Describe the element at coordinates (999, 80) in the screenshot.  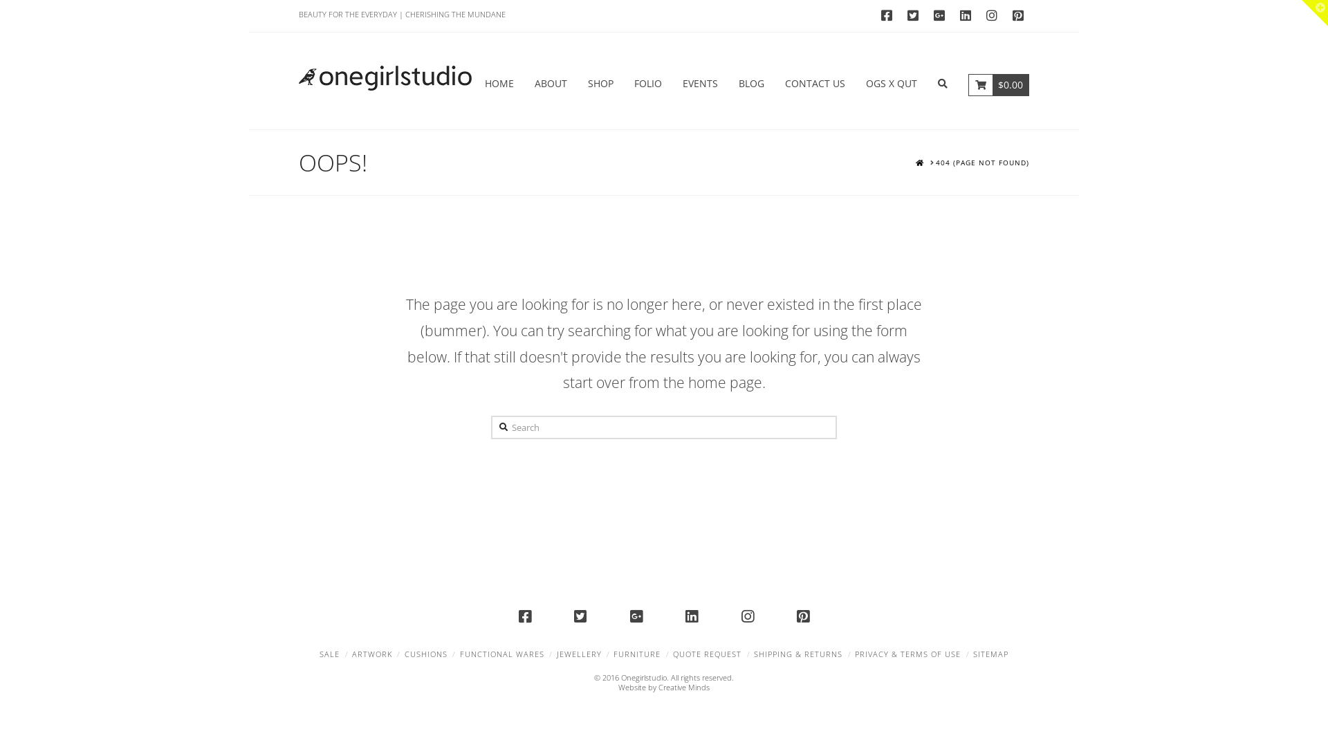
I see `$0.00` at that location.